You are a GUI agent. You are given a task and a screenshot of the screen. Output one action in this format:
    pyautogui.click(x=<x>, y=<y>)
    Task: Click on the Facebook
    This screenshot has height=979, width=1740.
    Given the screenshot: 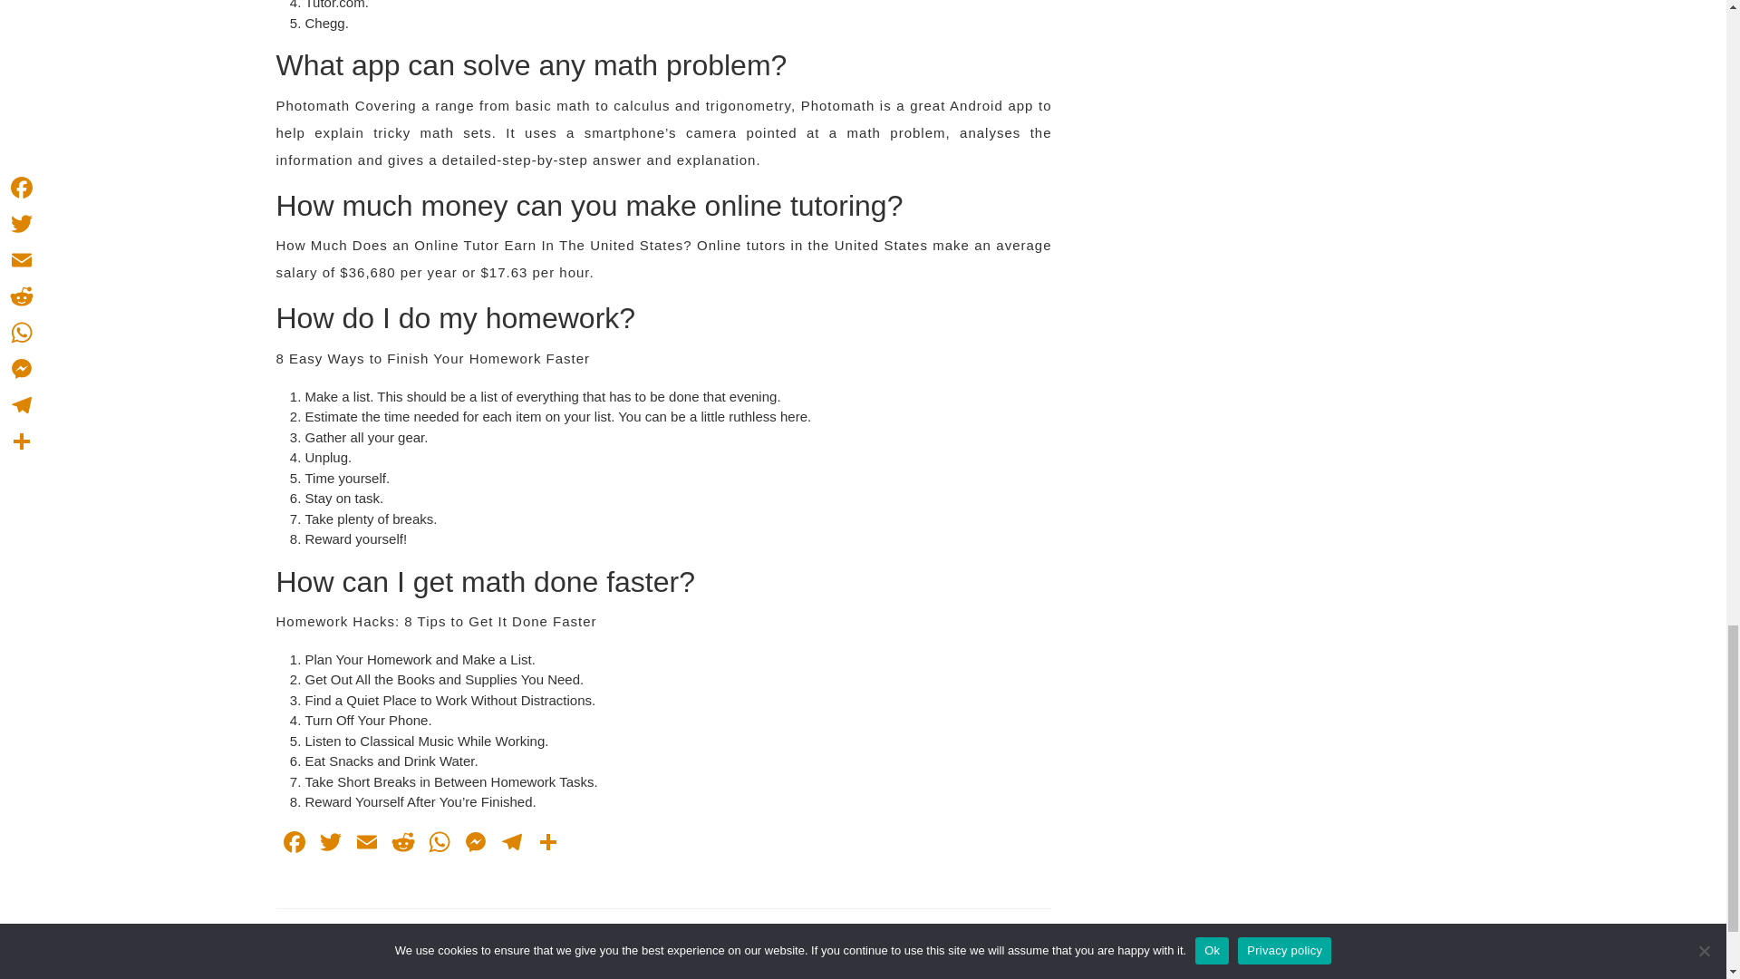 What is the action you would take?
    pyautogui.click(x=474, y=844)
    